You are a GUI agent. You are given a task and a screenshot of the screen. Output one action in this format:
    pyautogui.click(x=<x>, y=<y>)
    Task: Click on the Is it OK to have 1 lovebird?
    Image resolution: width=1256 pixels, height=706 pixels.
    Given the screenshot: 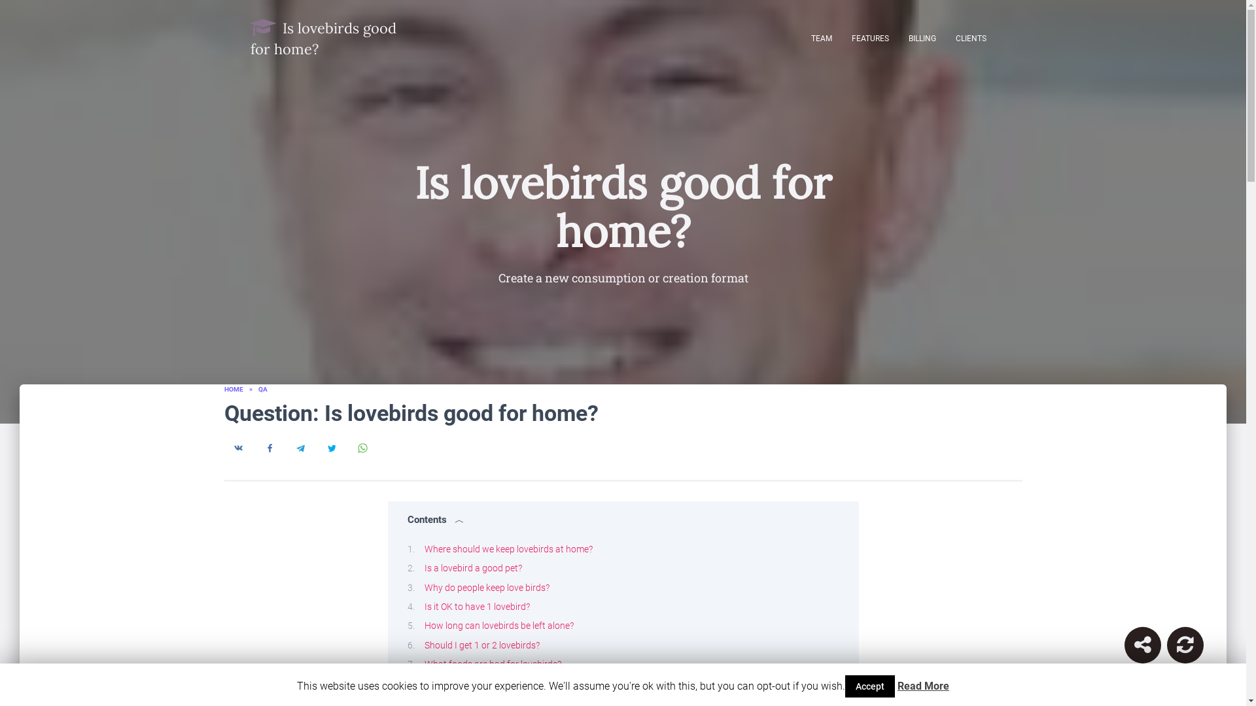 What is the action you would take?
    pyautogui.click(x=476, y=607)
    